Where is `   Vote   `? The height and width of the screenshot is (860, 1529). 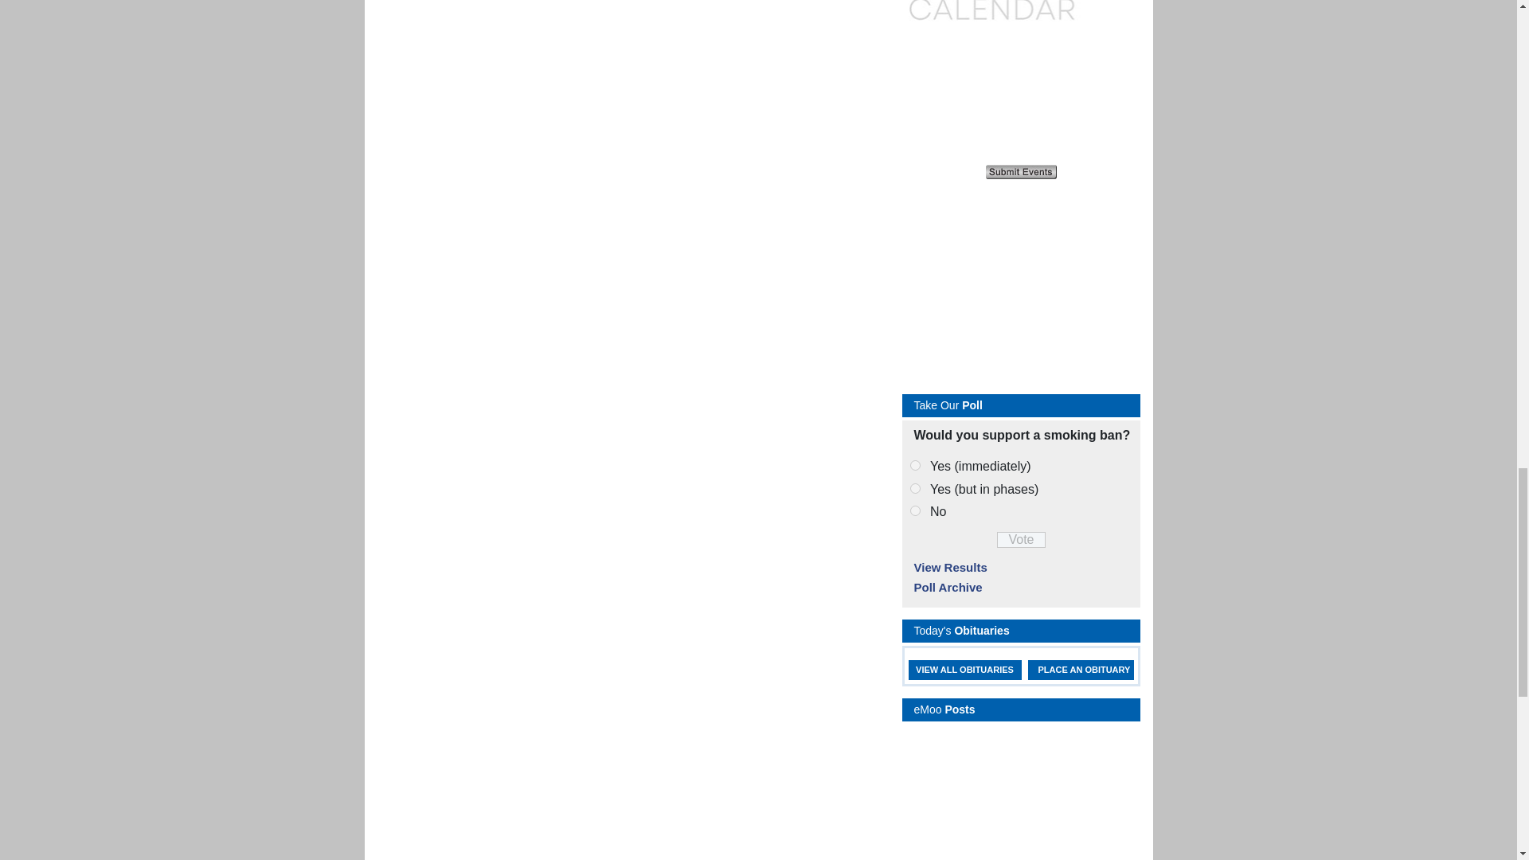
   Vote    is located at coordinates (1021, 540).